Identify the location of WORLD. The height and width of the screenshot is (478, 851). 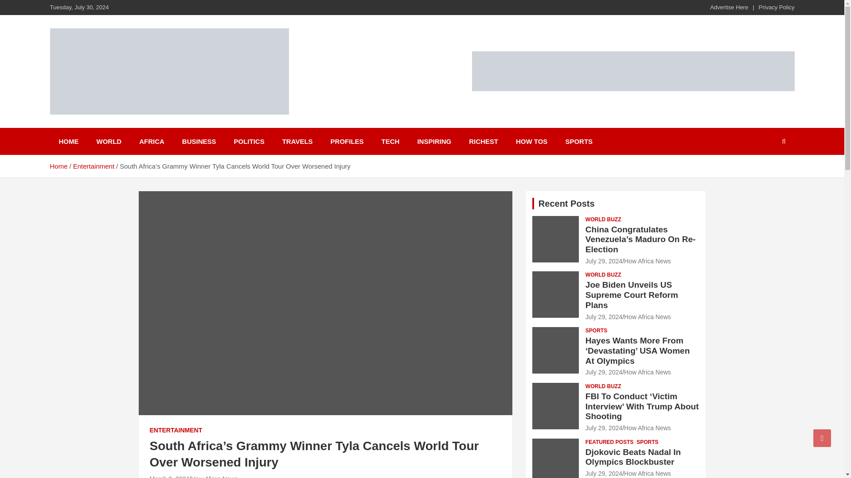
(109, 141).